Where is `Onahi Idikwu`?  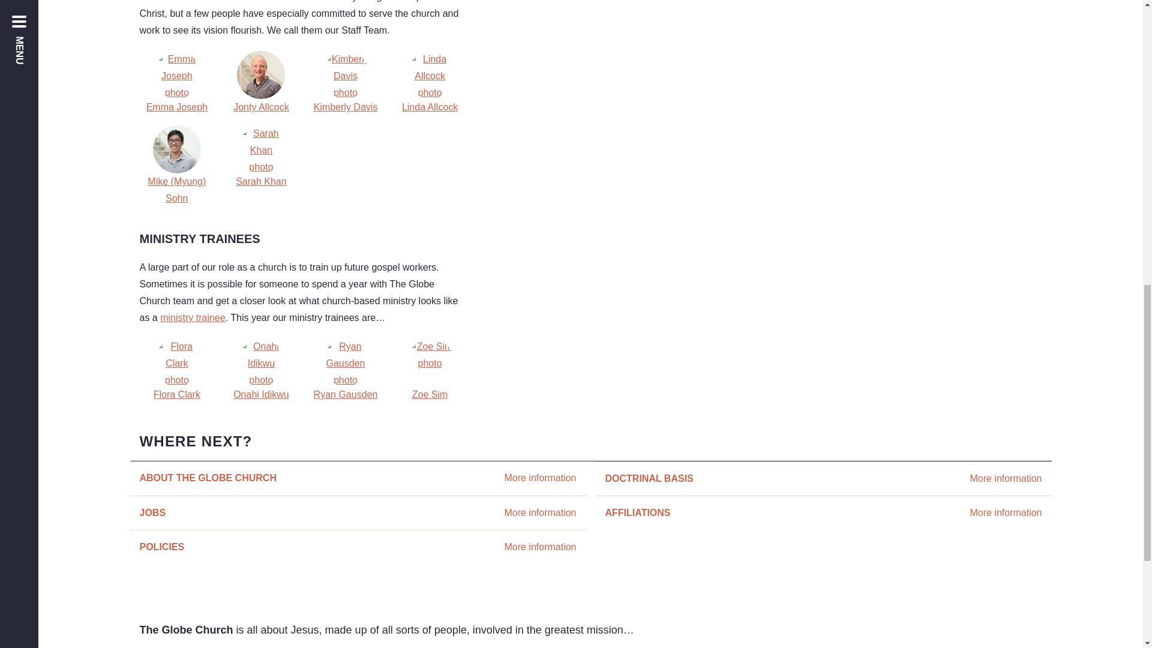 Onahi Idikwu is located at coordinates (357, 547).